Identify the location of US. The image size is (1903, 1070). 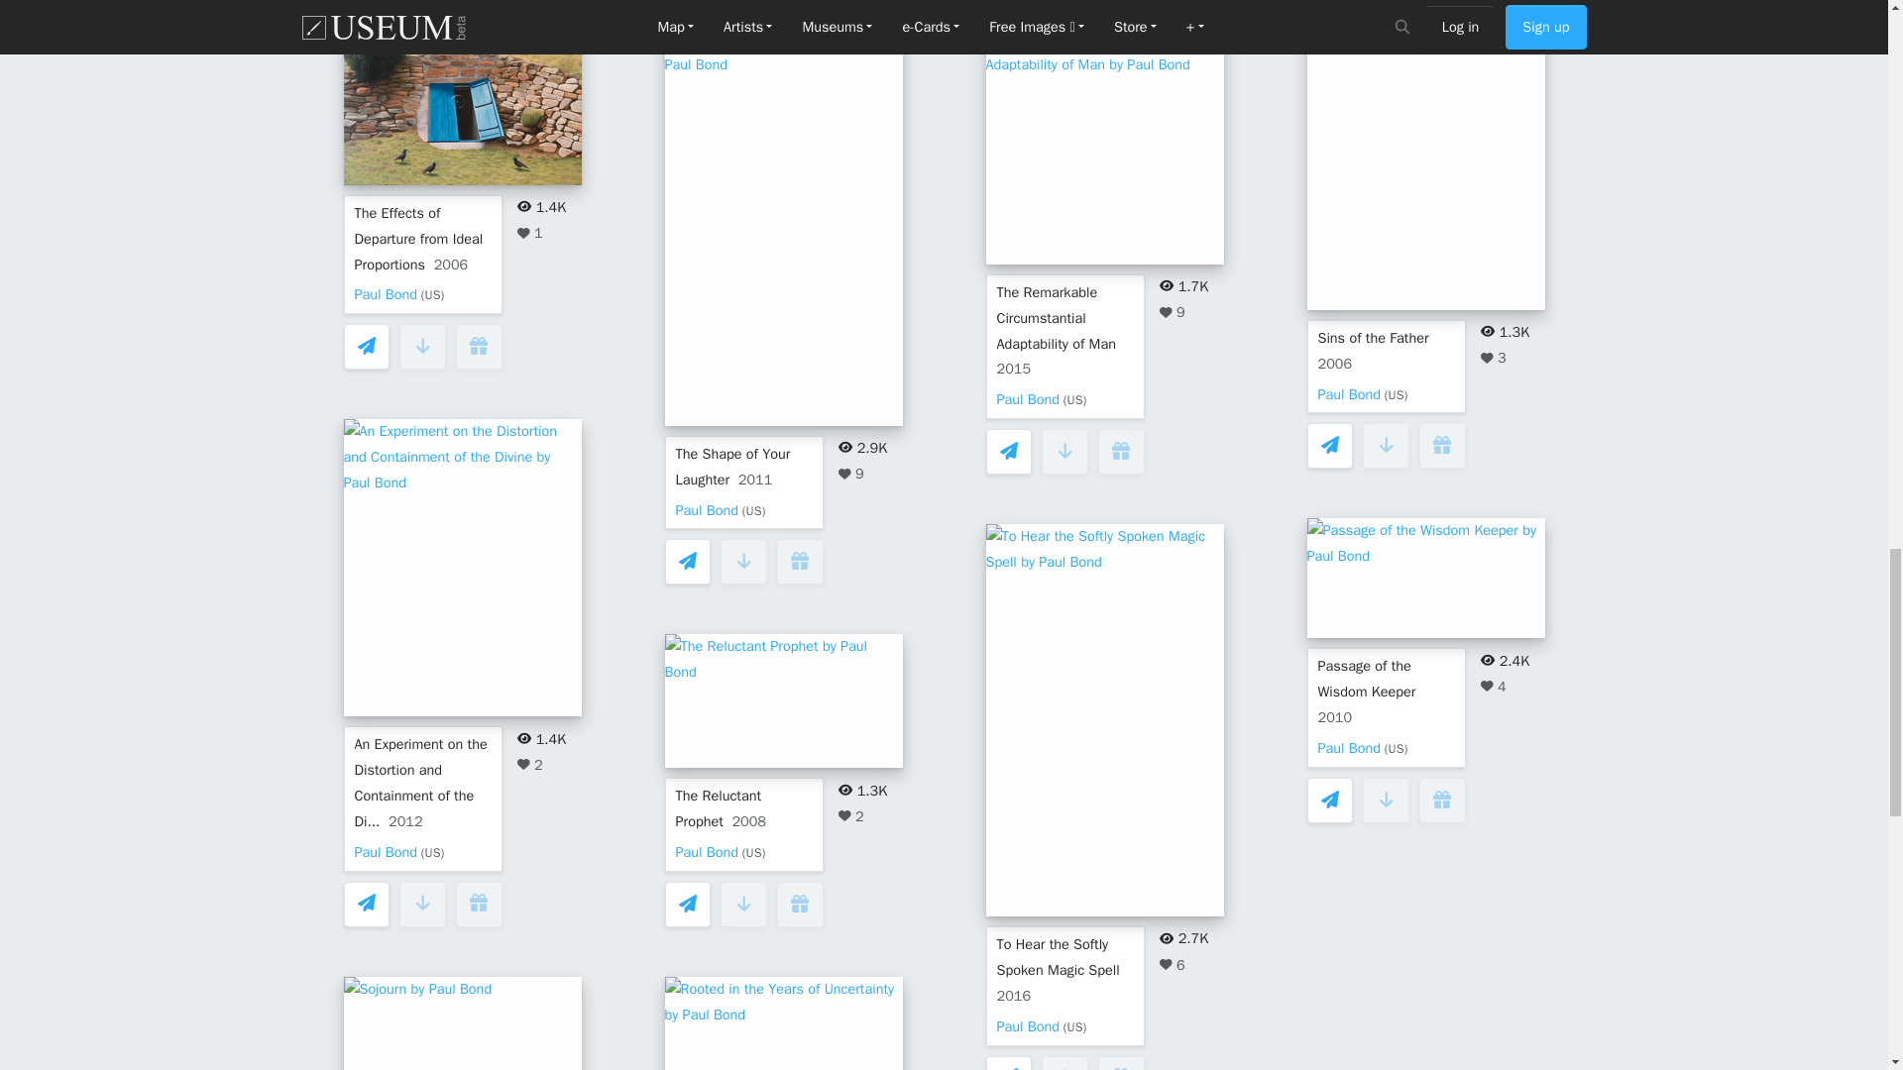
(1396, 394).